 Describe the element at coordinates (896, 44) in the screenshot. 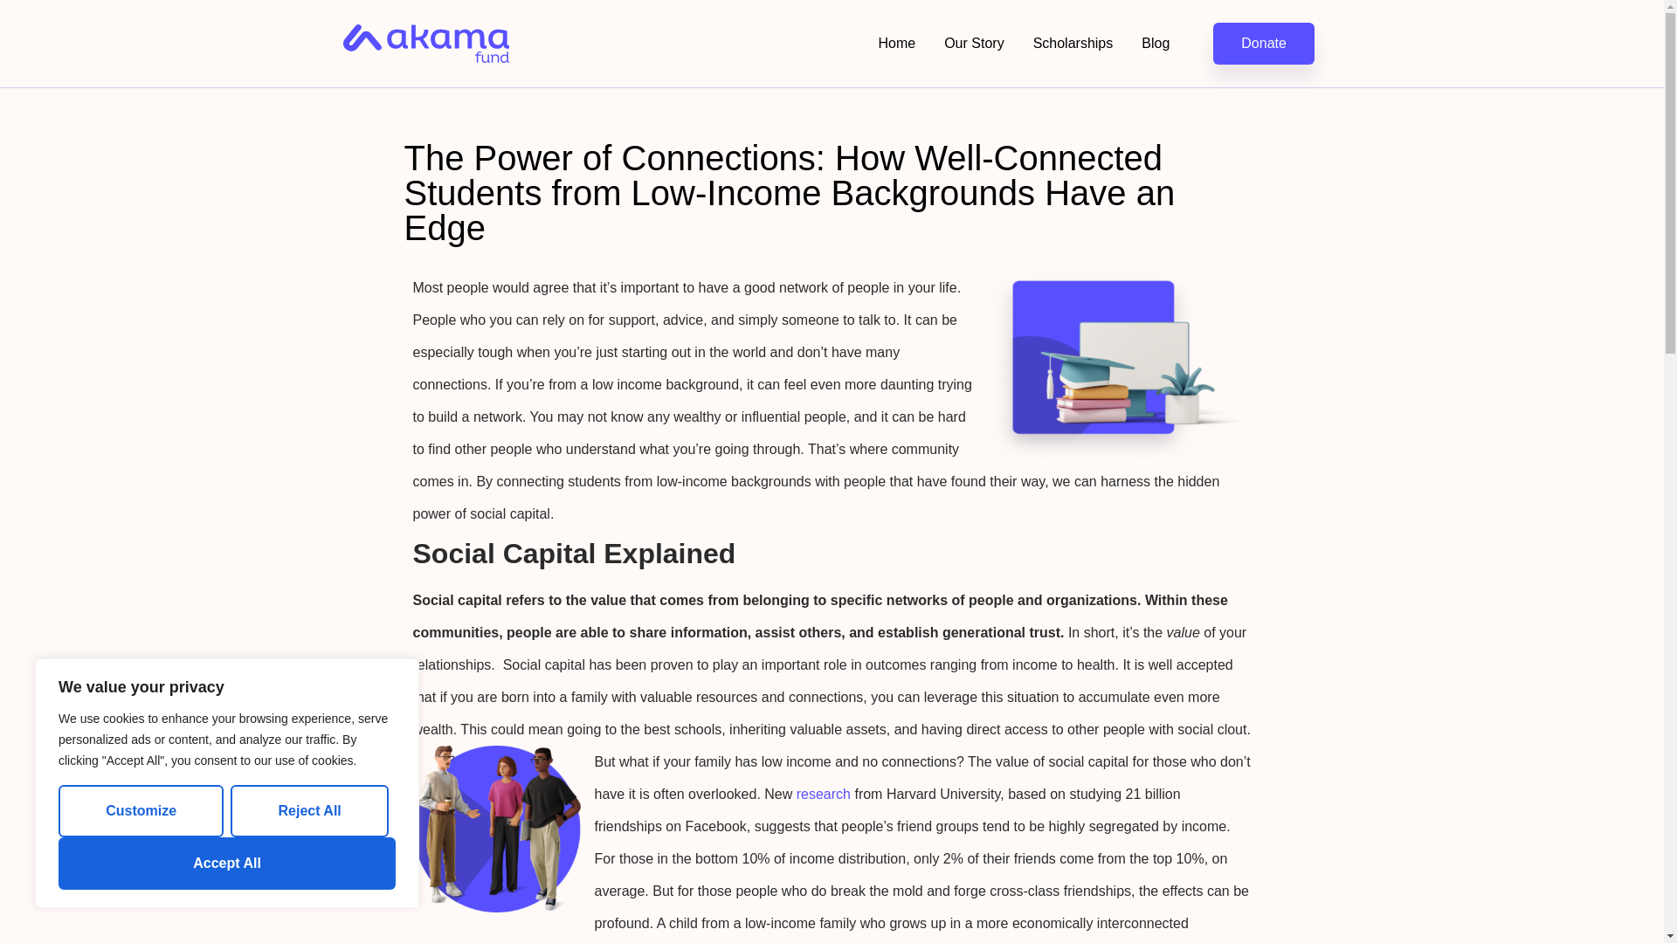

I see `Home` at that location.